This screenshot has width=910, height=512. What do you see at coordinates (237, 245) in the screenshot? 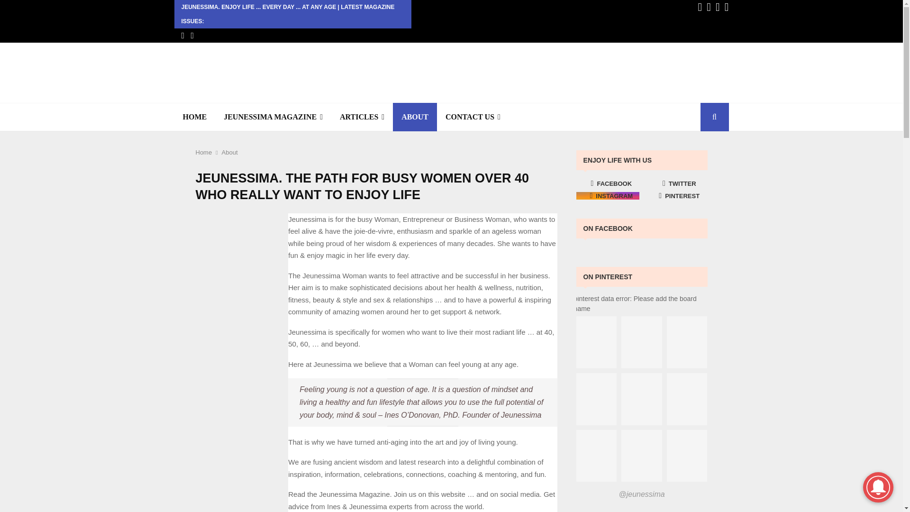
I see `Jeunessima Woman Logo` at bounding box center [237, 245].